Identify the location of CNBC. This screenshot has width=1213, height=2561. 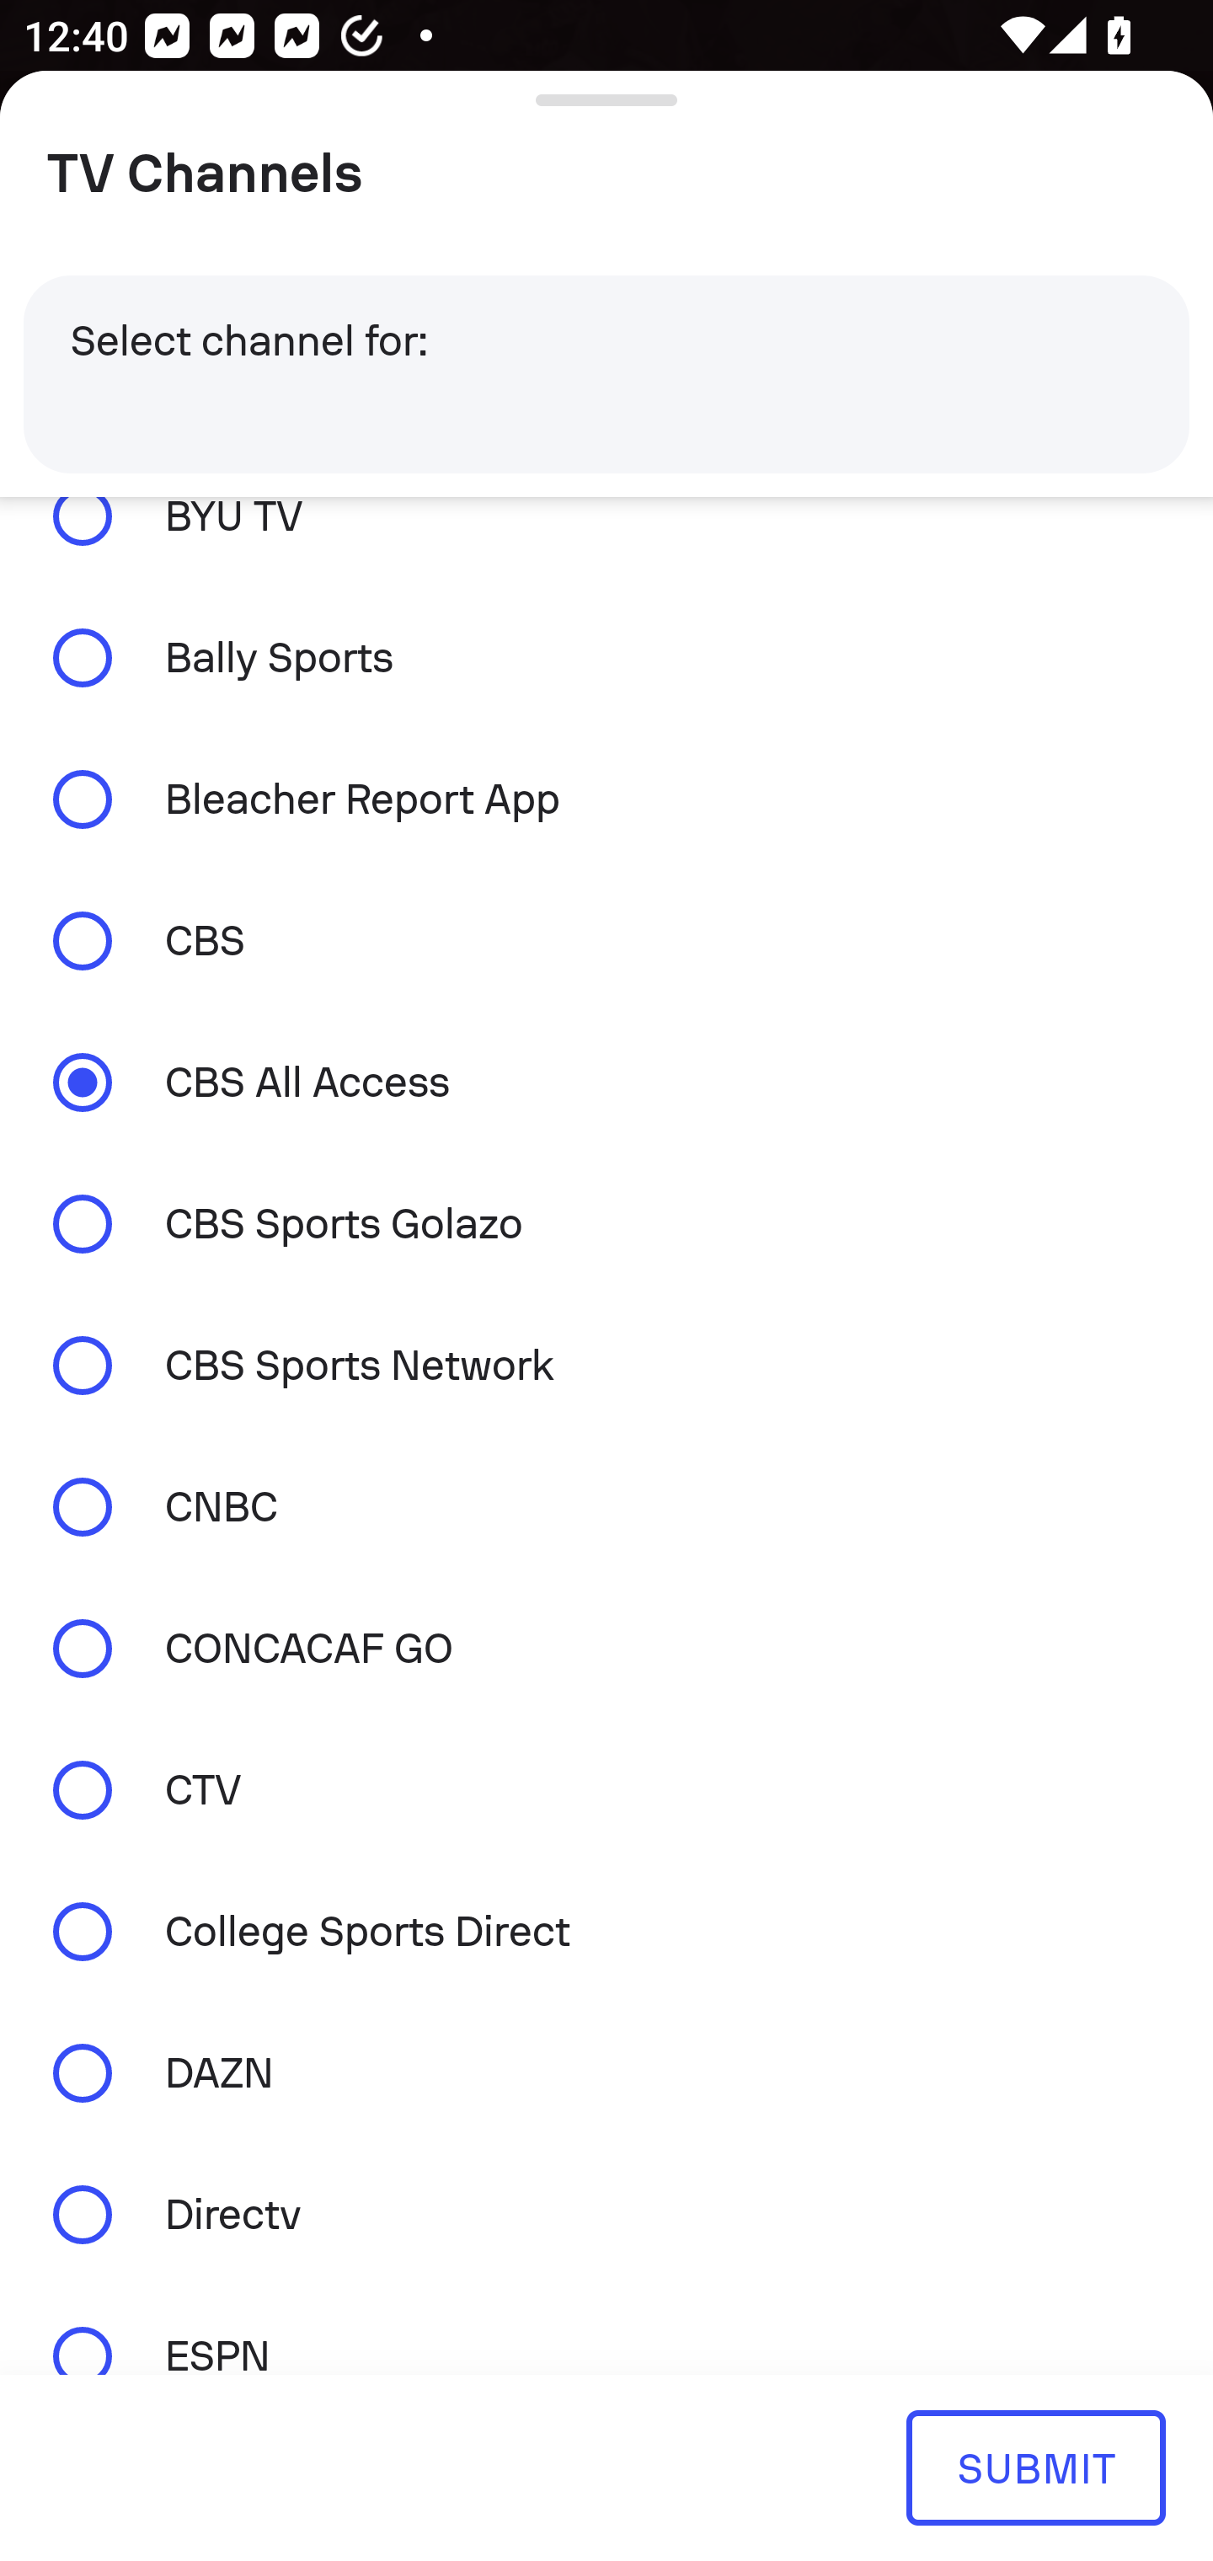
(606, 1506).